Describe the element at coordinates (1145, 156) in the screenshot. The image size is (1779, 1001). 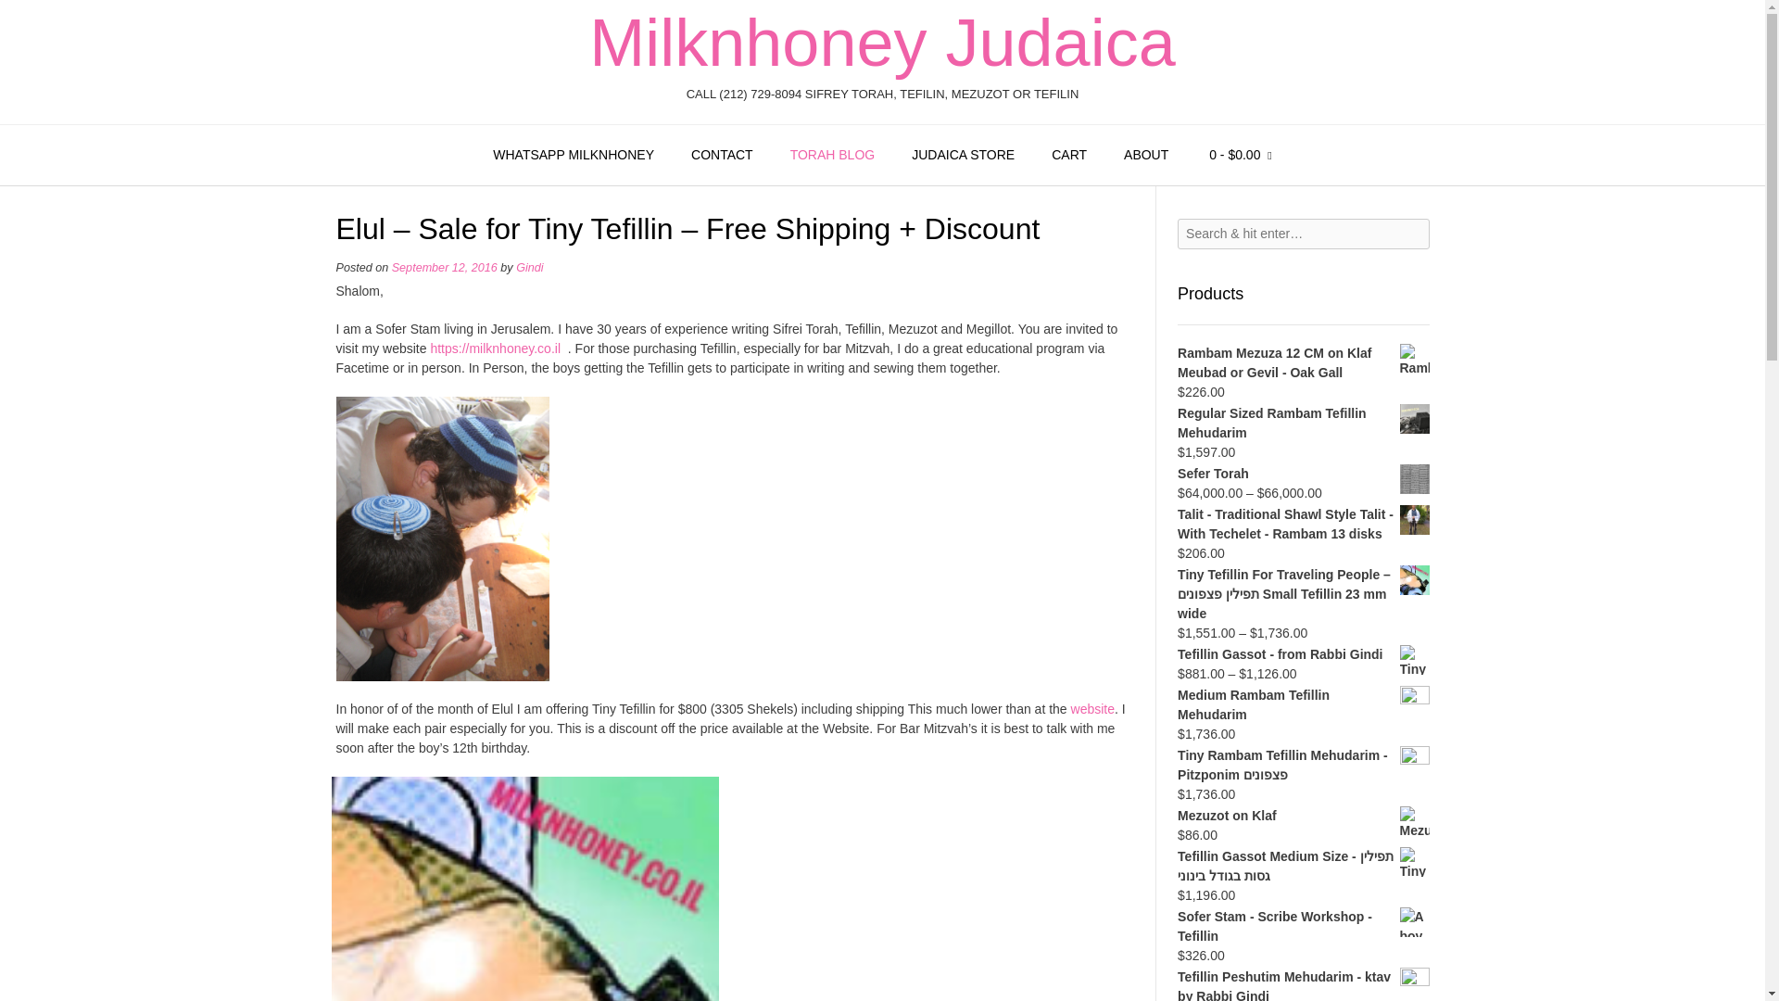
I see `ABOUT` at that location.